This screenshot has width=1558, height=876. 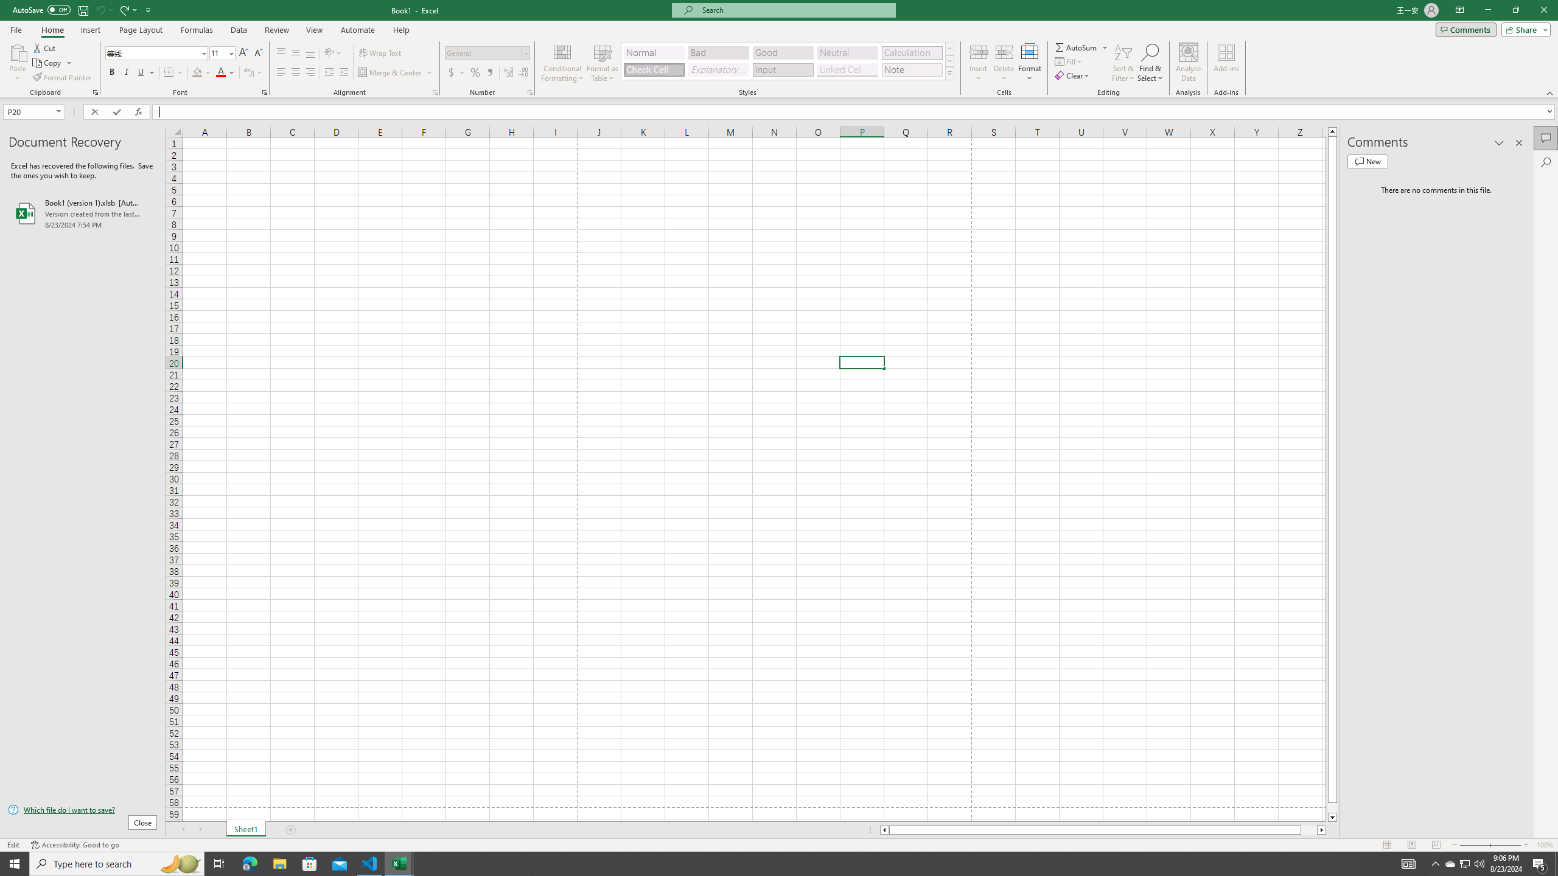 I want to click on Accounting Number Format, so click(x=456, y=73).